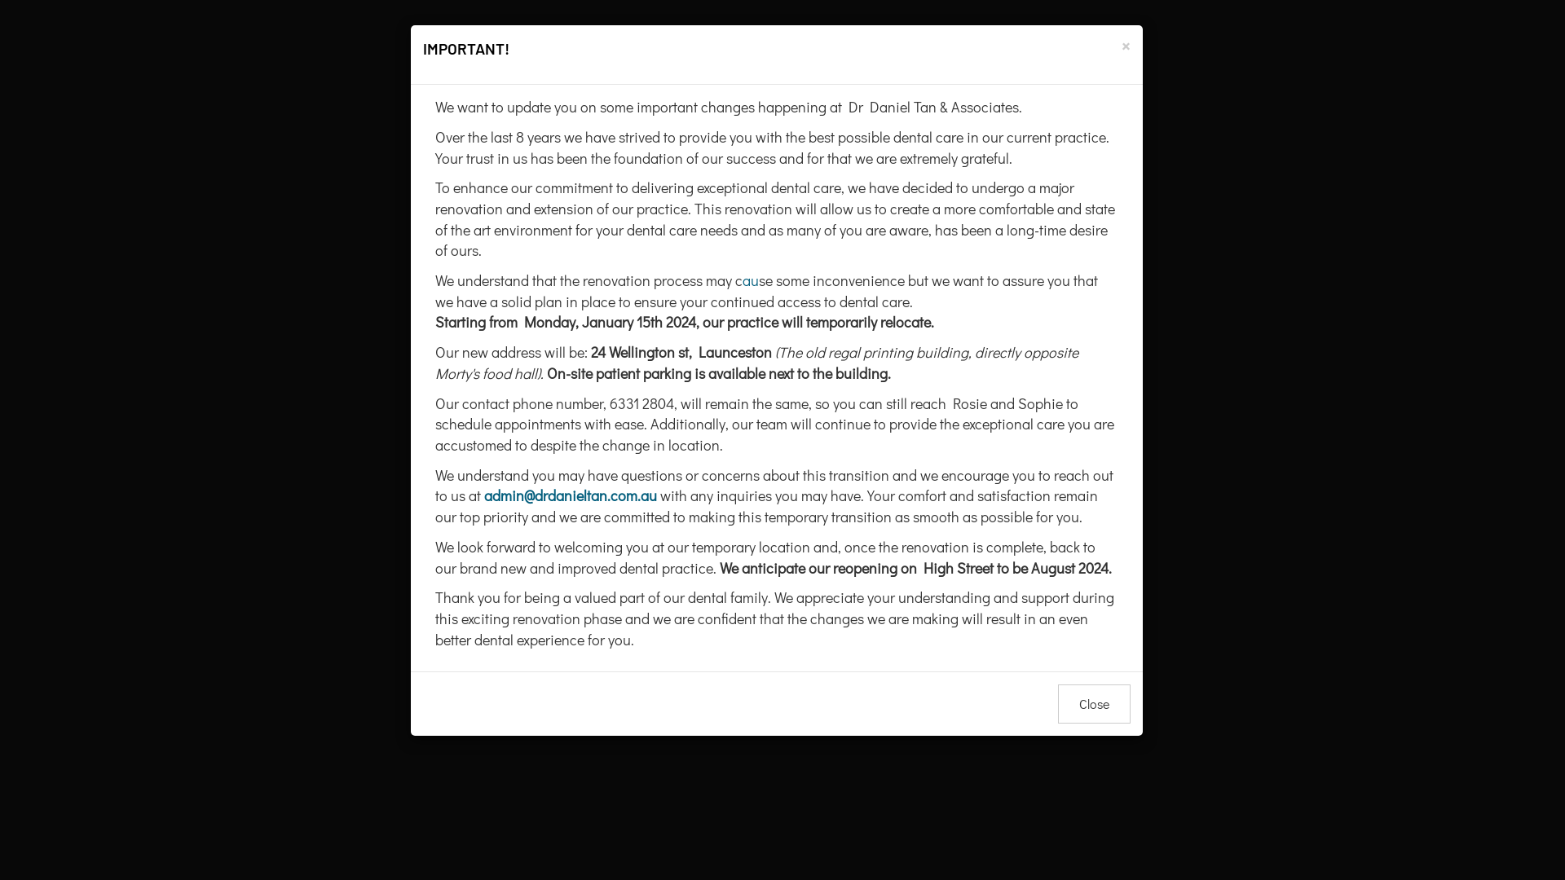 The height and width of the screenshot is (880, 1565). I want to click on MAKE AN APPOINTMENT, so click(1358, 36).